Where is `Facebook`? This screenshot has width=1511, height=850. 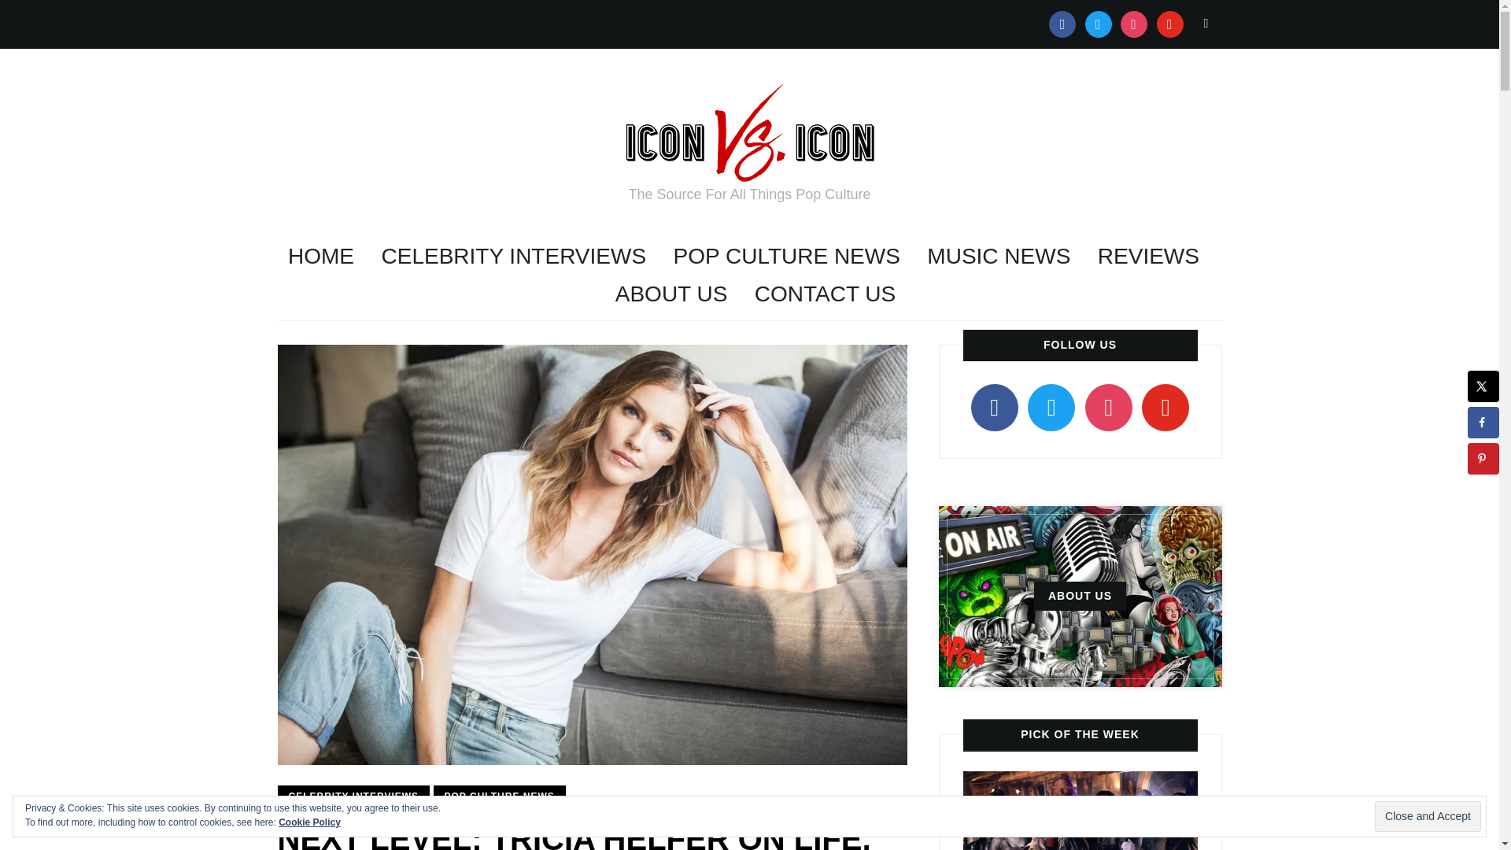 Facebook is located at coordinates (1062, 23).